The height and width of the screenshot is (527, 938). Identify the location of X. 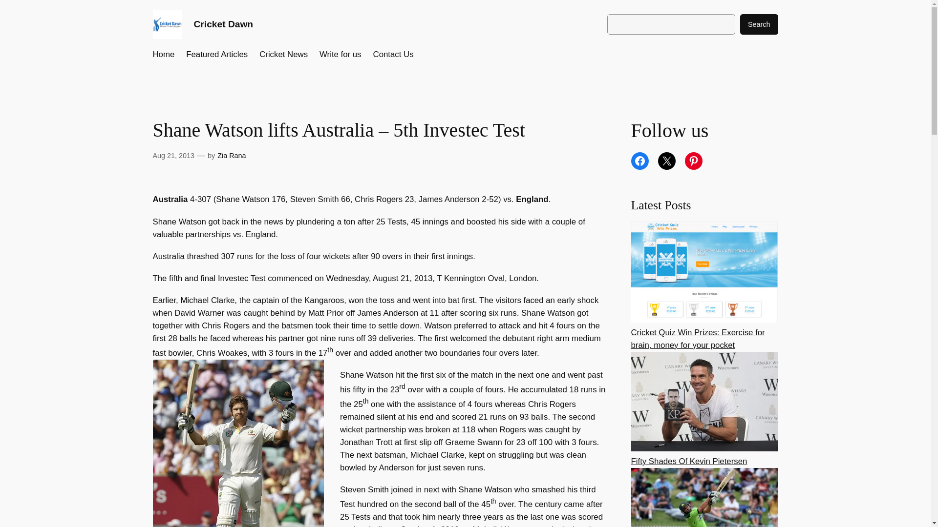
(666, 161).